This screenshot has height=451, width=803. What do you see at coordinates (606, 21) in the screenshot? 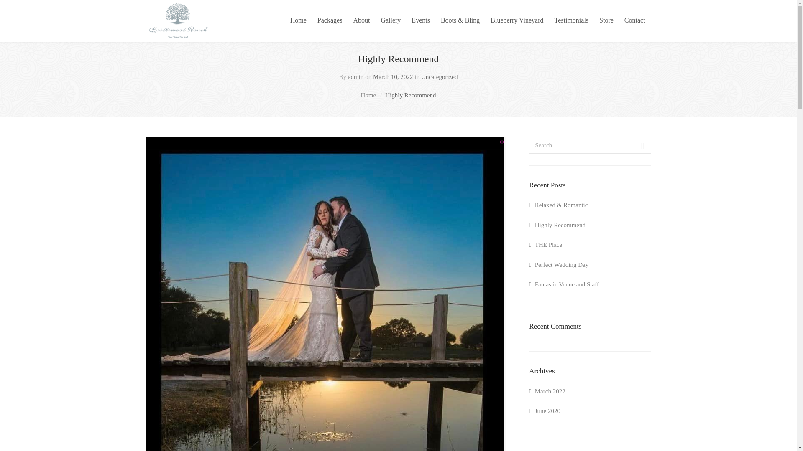
I see `Store` at bounding box center [606, 21].